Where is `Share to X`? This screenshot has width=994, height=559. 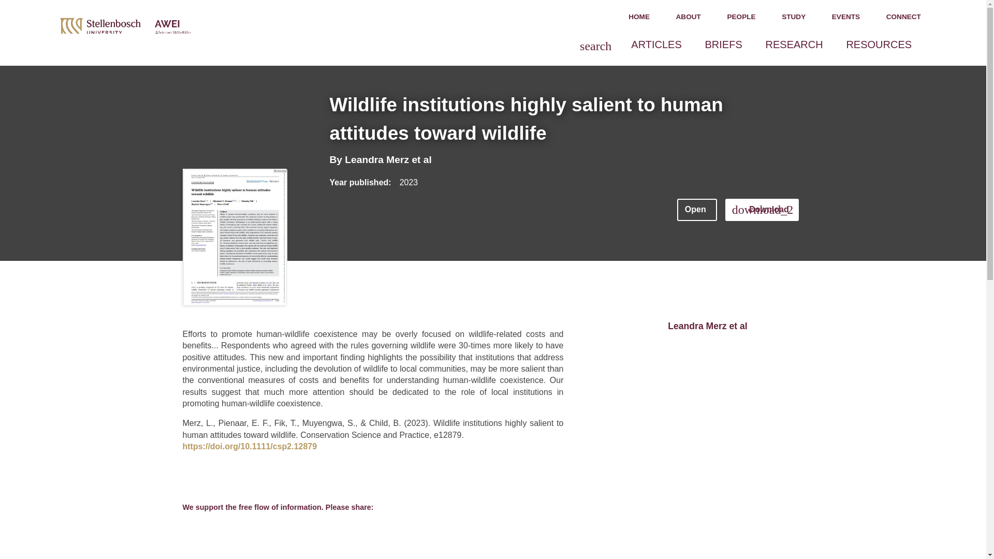 Share to X is located at coordinates (211, 527).